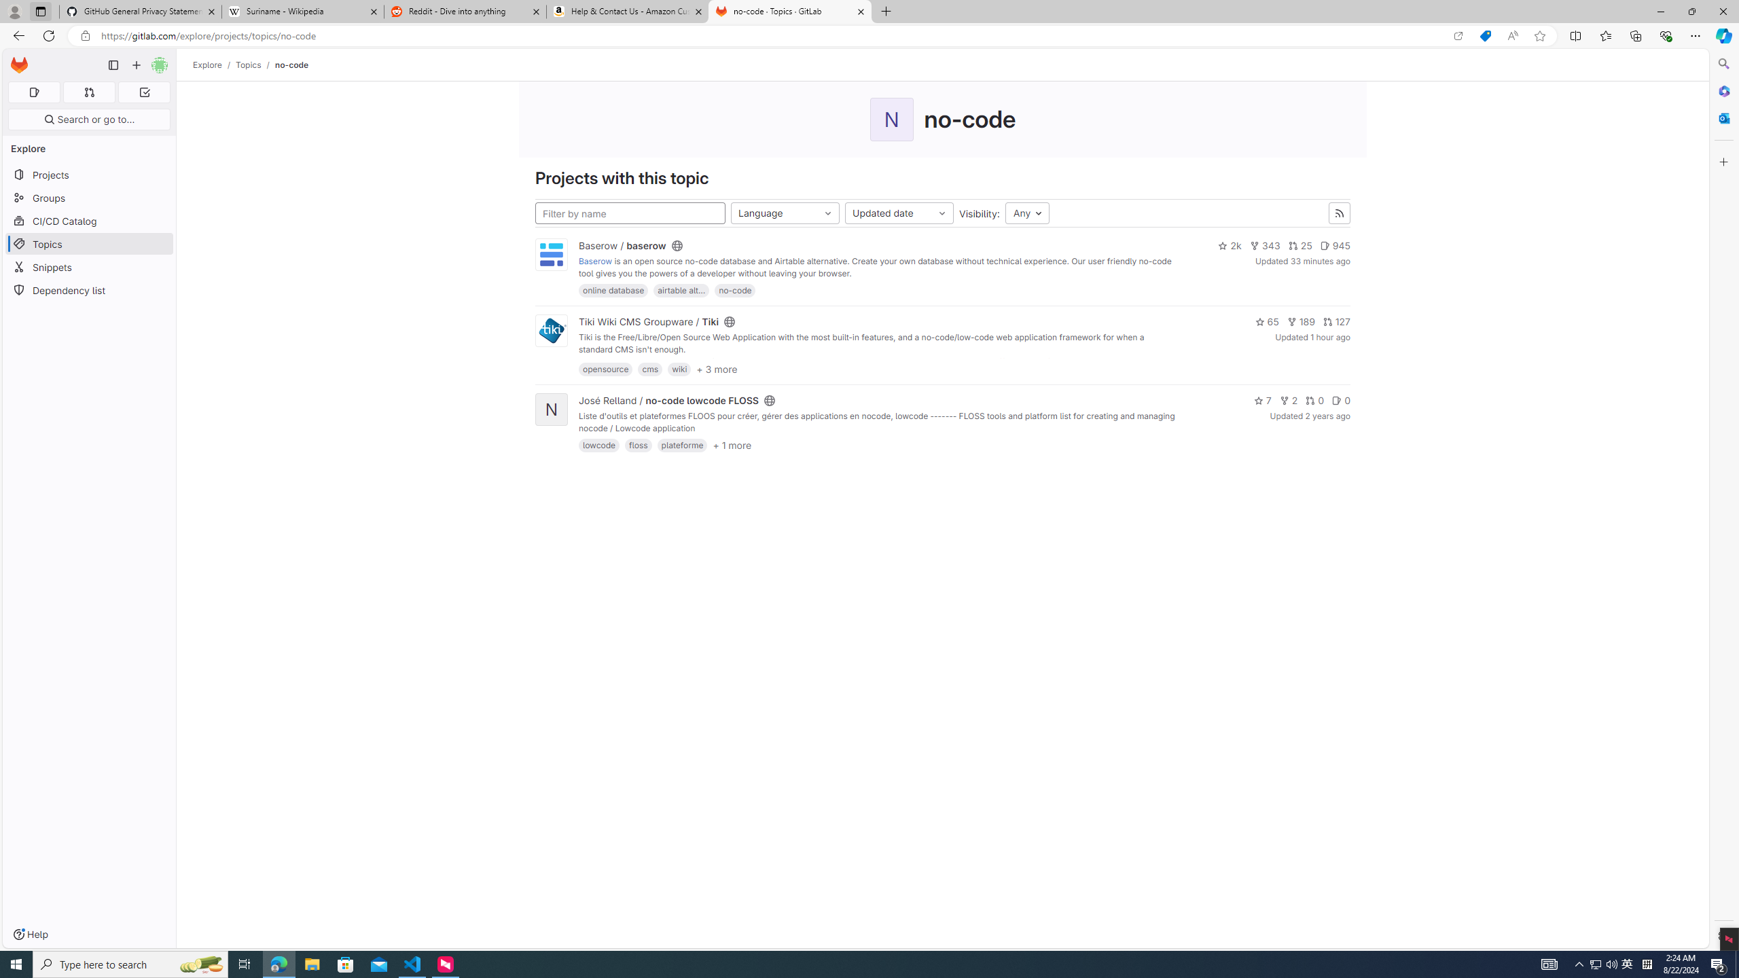 The image size is (1739, 978). What do you see at coordinates (1341, 400) in the screenshot?
I see `0` at bounding box center [1341, 400].